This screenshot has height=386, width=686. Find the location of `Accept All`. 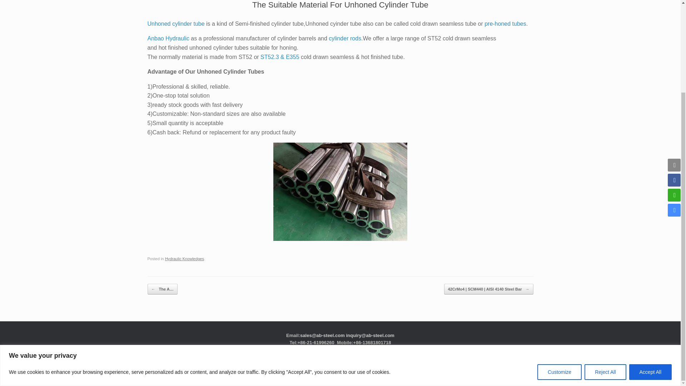

Accept All is located at coordinates (650, 255).